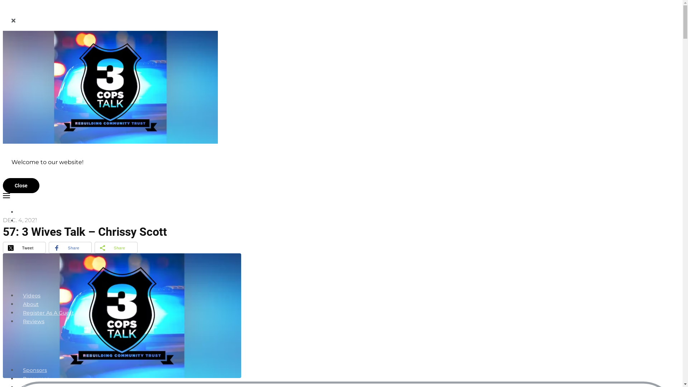  What do you see at coordinates (110, 87) in the screenshot?
I see `3 Cops Talk - Rebuilding Community Trust` at bounding box center [110, 87].